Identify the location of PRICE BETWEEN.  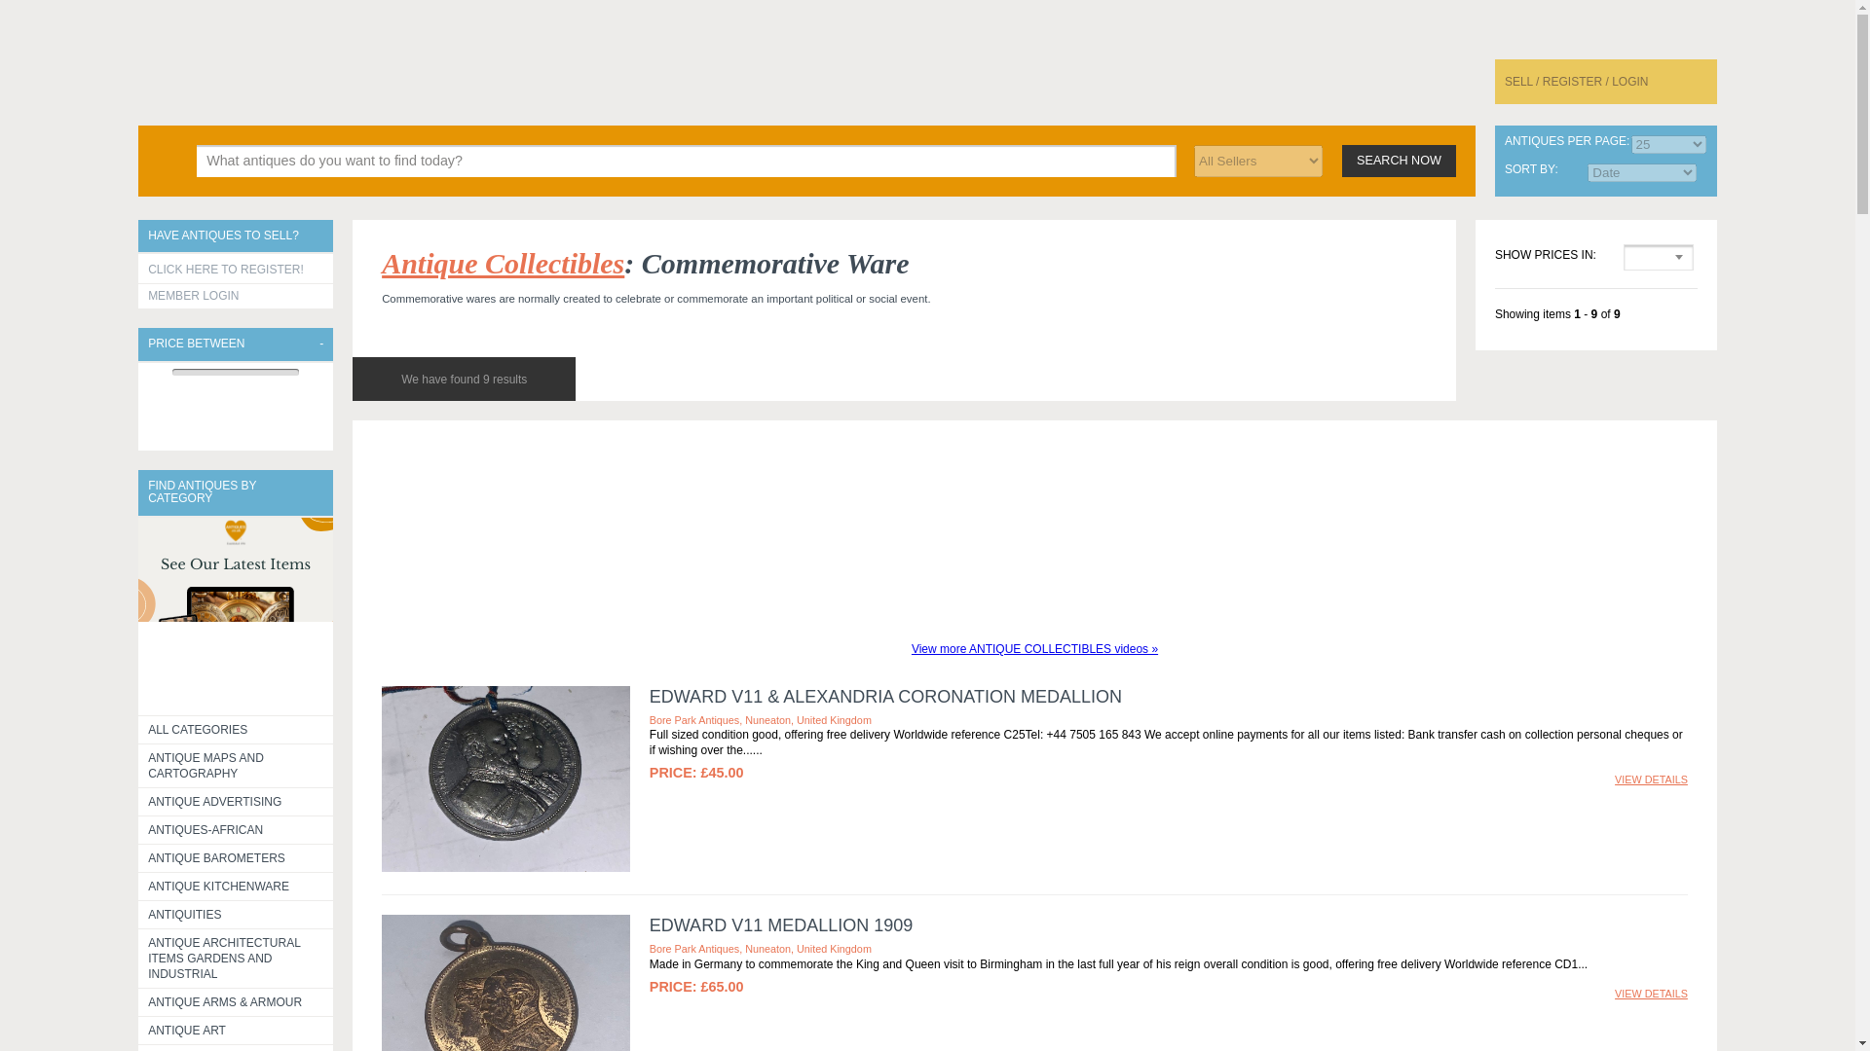
(236, 344).